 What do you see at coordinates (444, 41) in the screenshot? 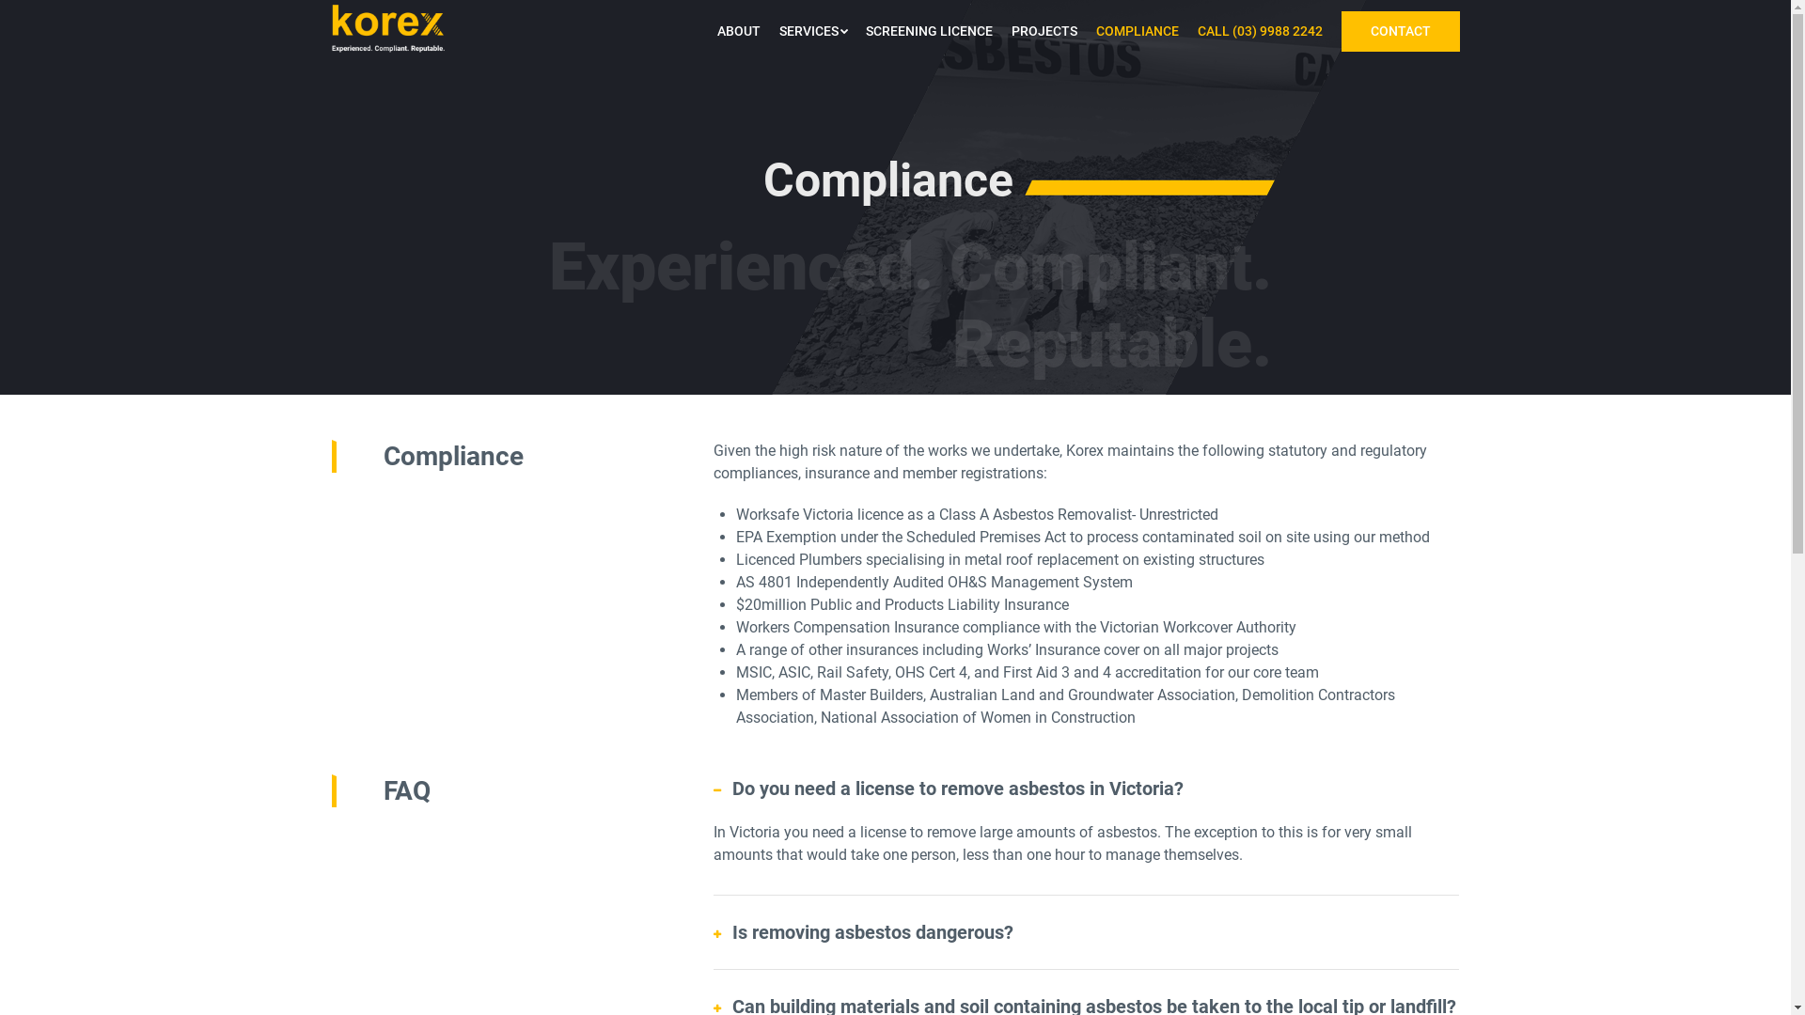
I see `Skip to content` at bounding box center [444, 41].